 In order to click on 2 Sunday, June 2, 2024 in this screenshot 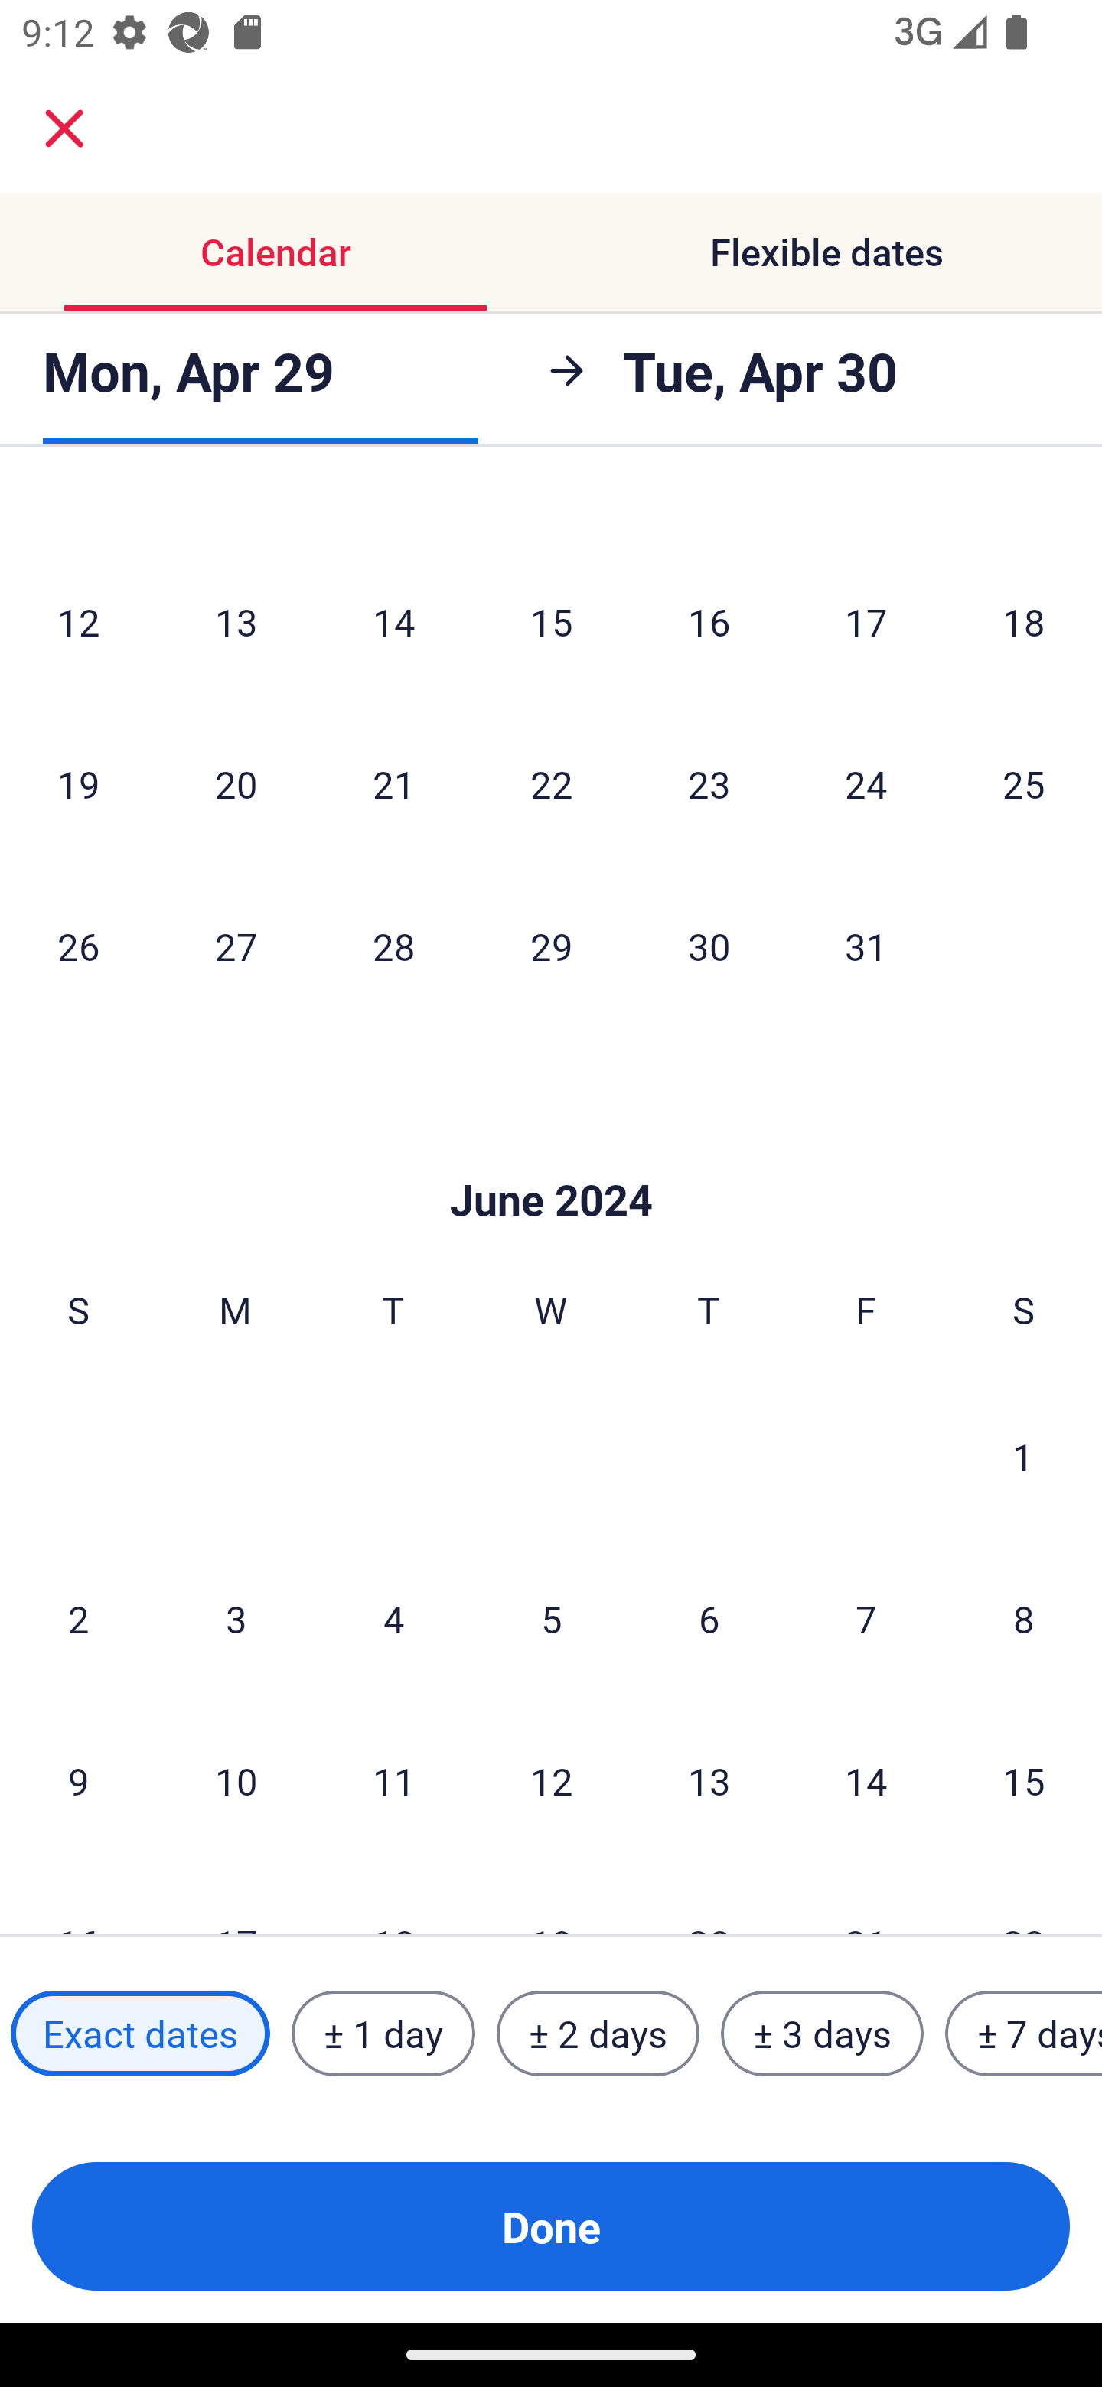, I will do `click(78, 1618)`.